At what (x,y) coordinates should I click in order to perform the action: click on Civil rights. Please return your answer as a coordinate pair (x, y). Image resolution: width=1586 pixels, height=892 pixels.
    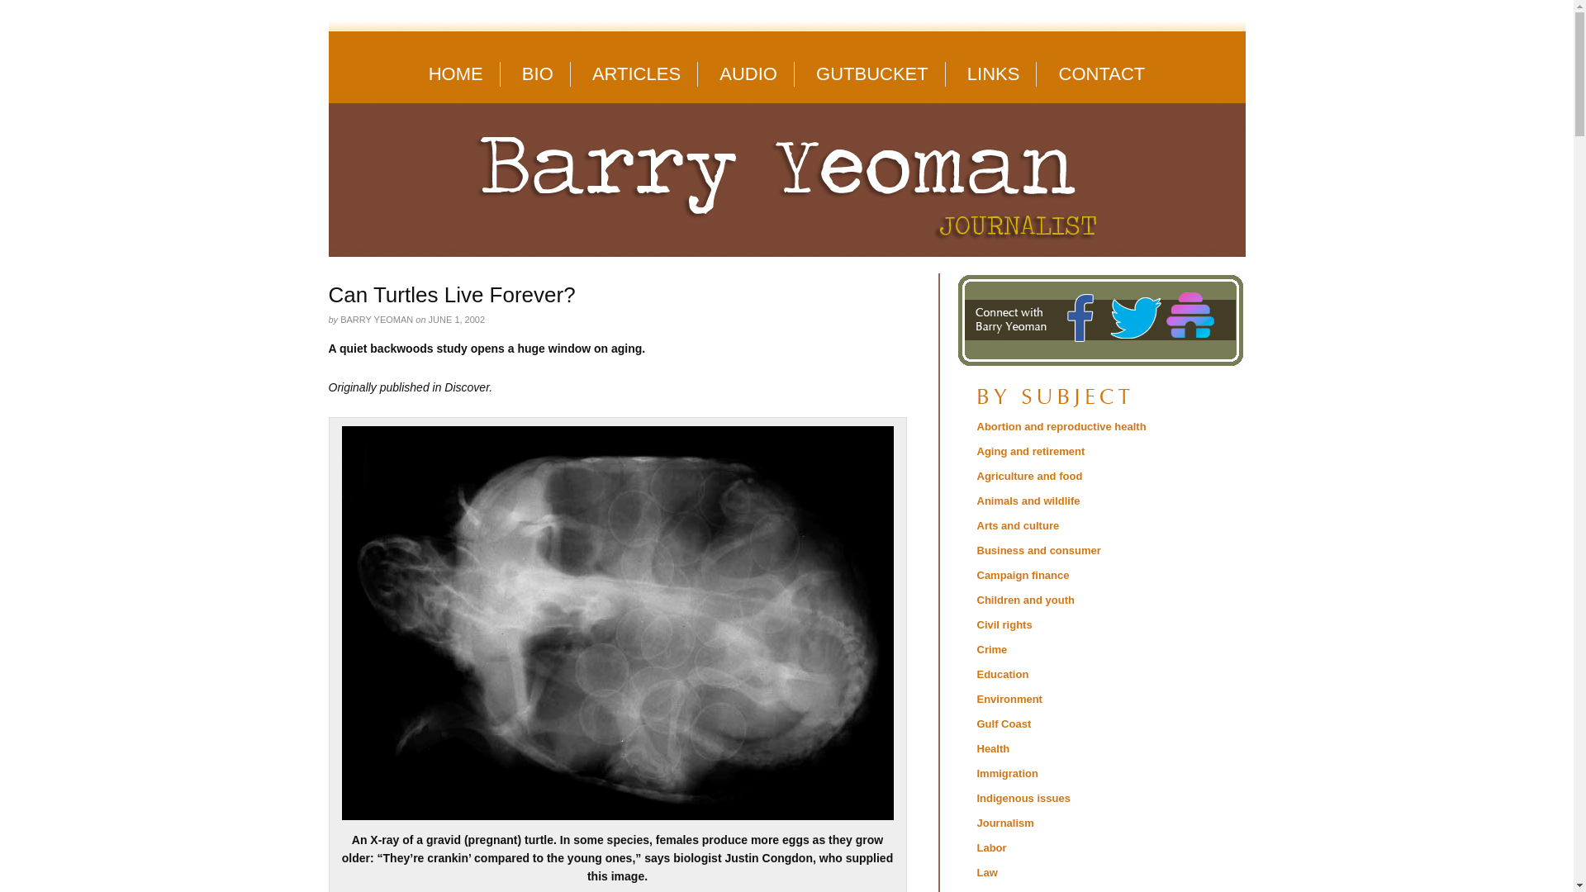
    Looking at the image, I should click on (1004, 624).